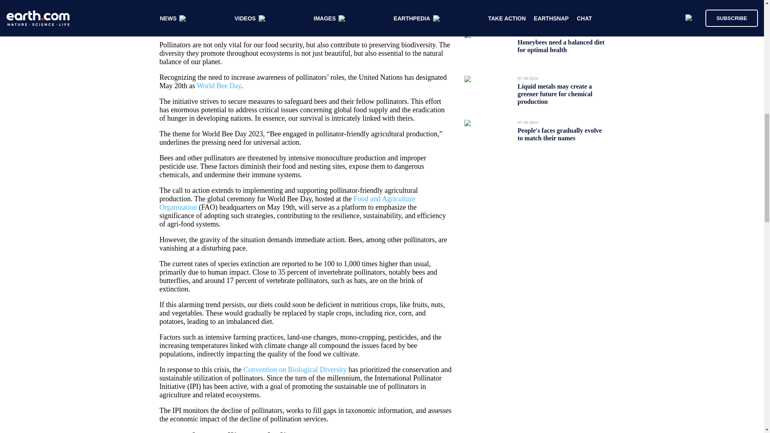 The width and height of the screenshot is (770, 433). What do you see at coordinates (558, 6) in the screenshot?
I see `How life and environment co-evolved over 500 million years` at bounding box center [558, 6].